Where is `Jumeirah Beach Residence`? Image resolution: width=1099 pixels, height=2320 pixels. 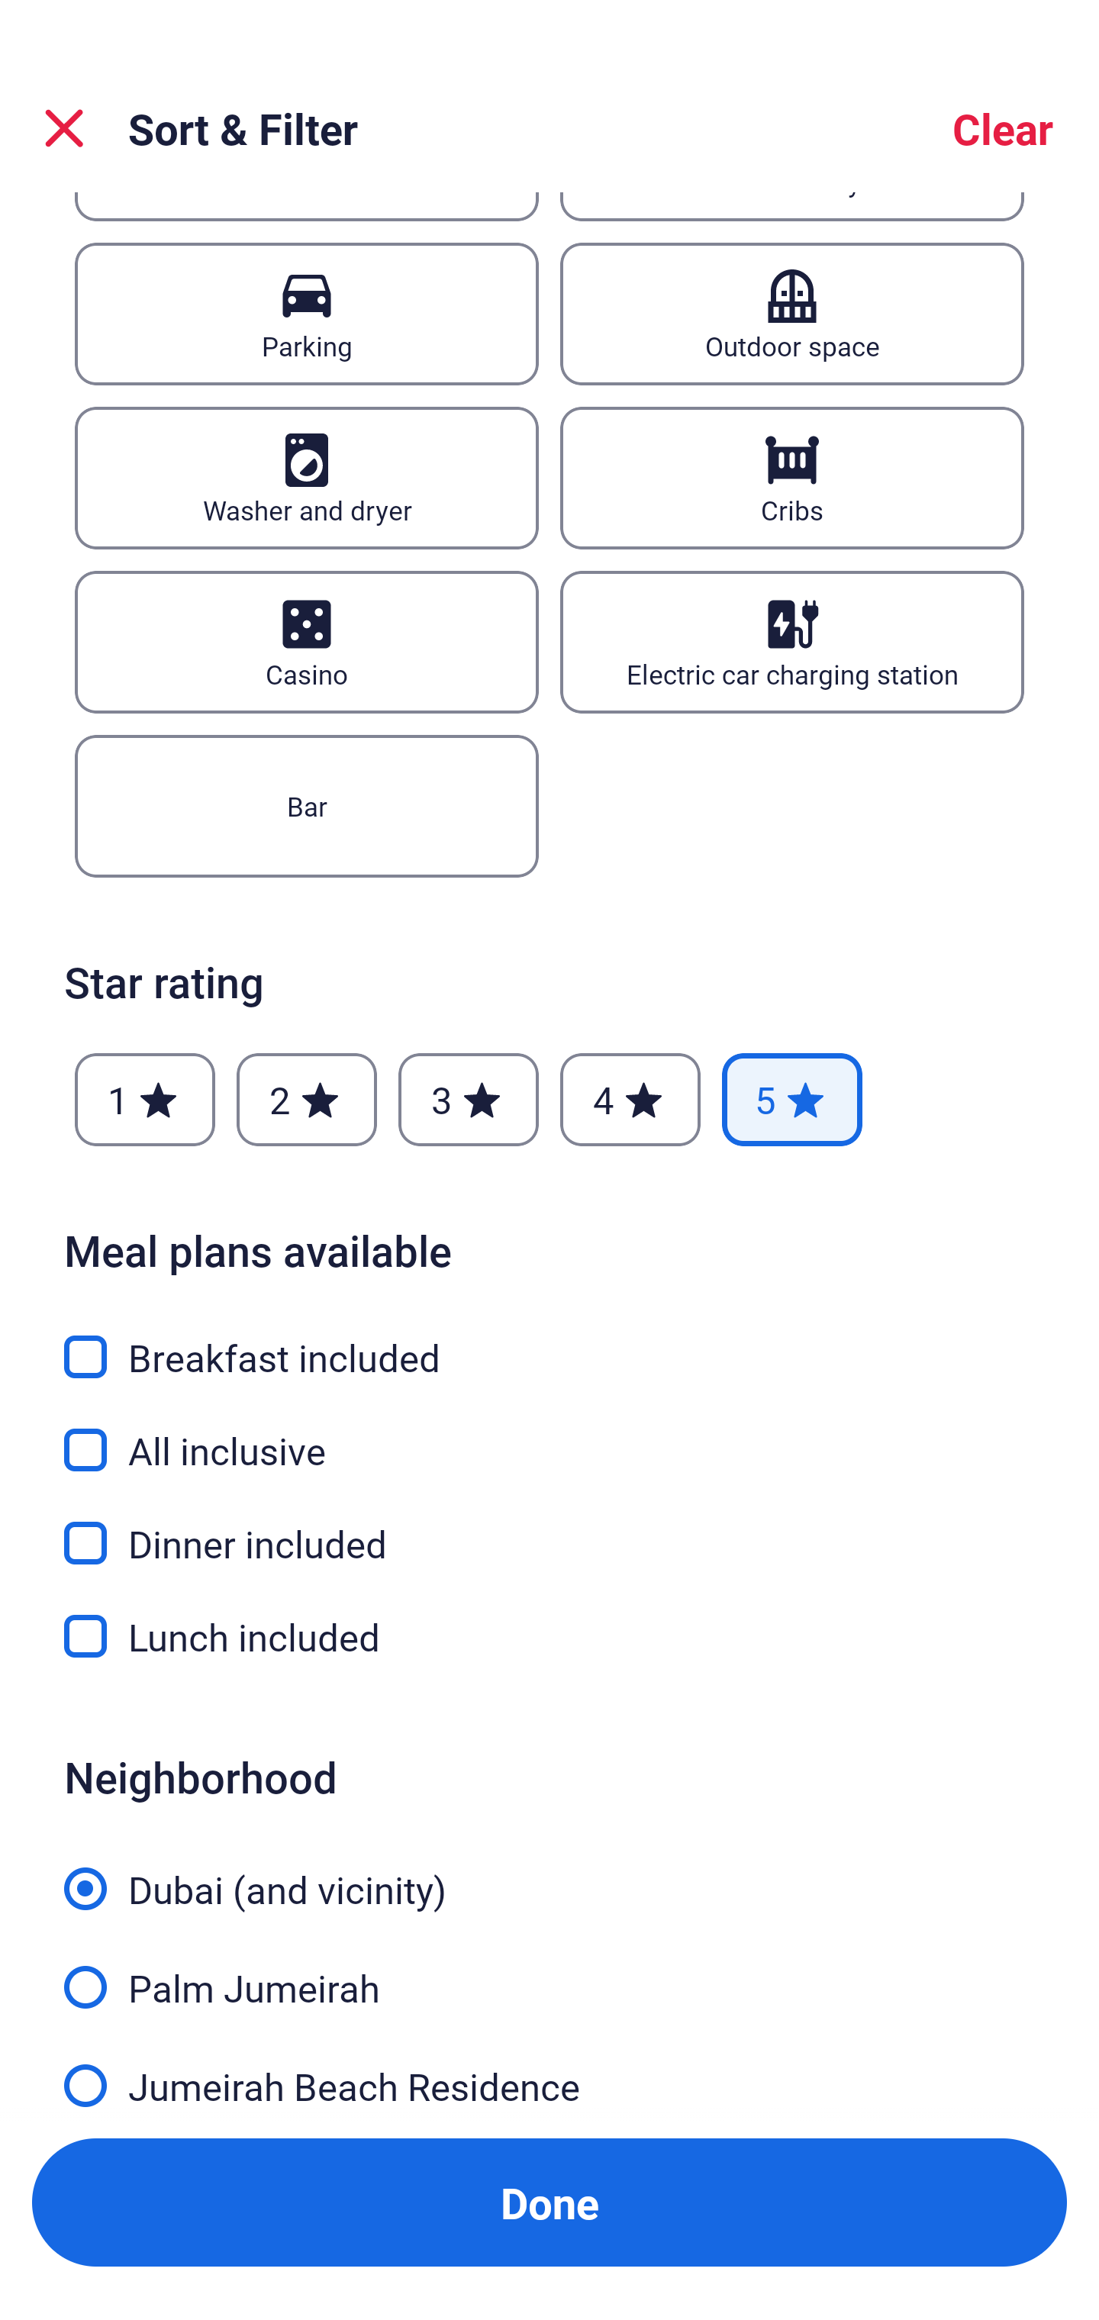 Jumeirah Beach Residence is located at coordinates (549, 2079).